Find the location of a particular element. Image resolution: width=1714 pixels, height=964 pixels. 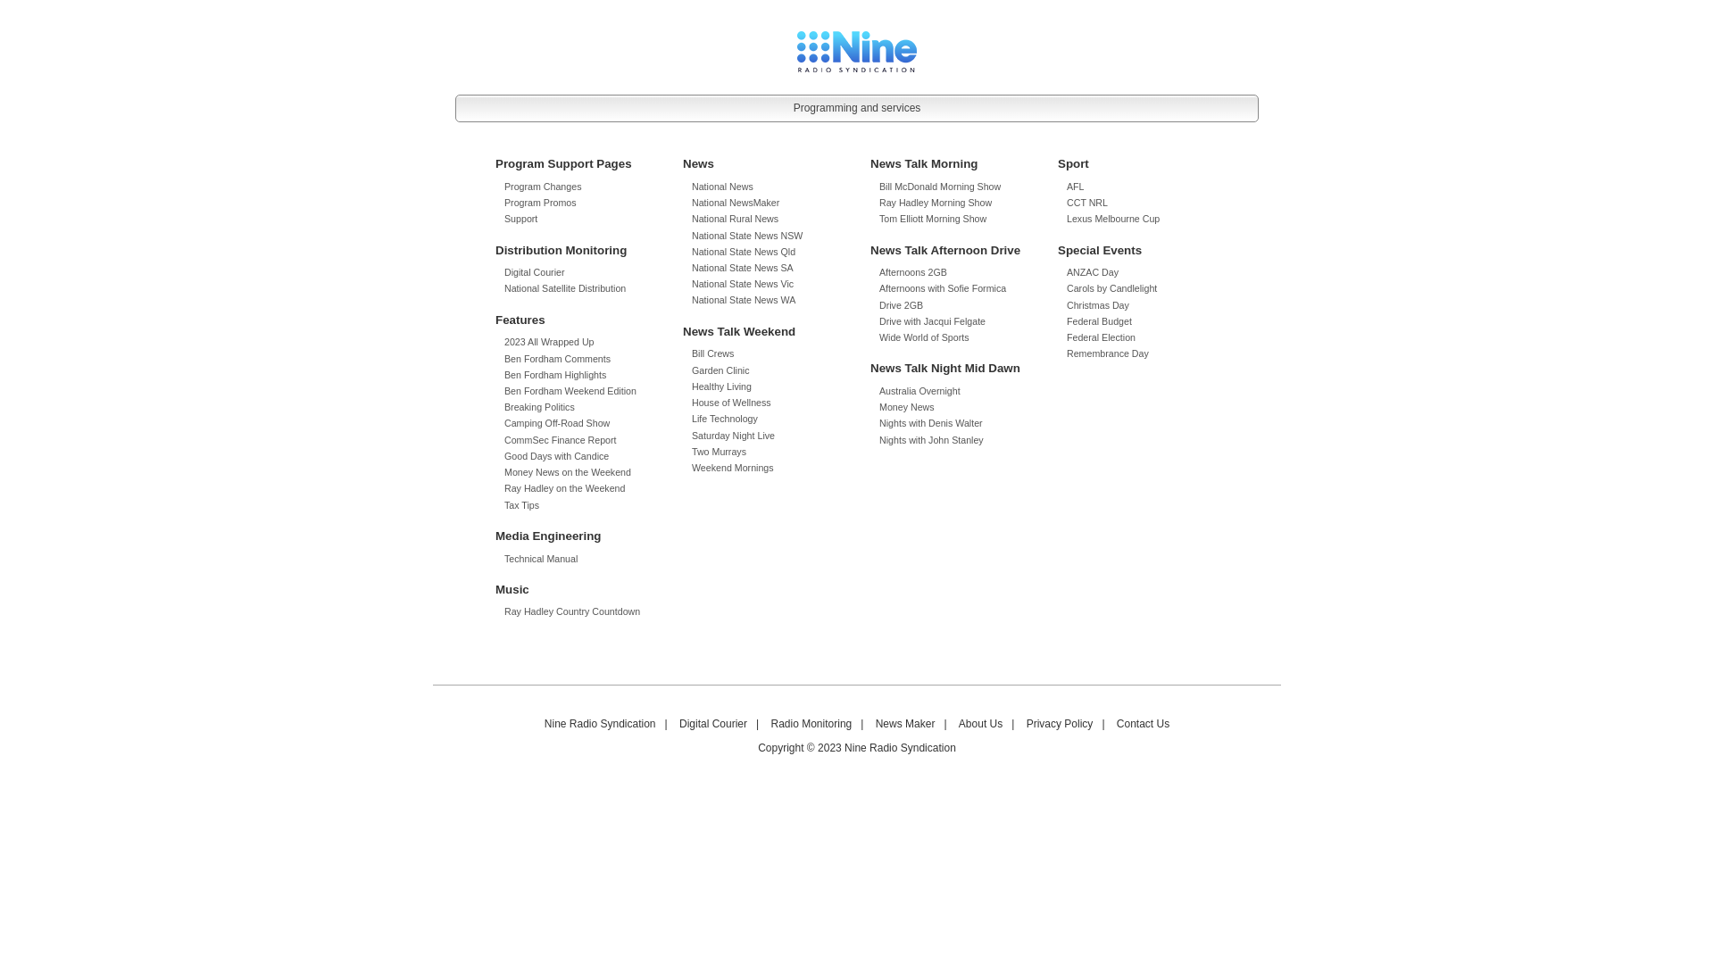

Life Technology is located at coordinates (725, 419).